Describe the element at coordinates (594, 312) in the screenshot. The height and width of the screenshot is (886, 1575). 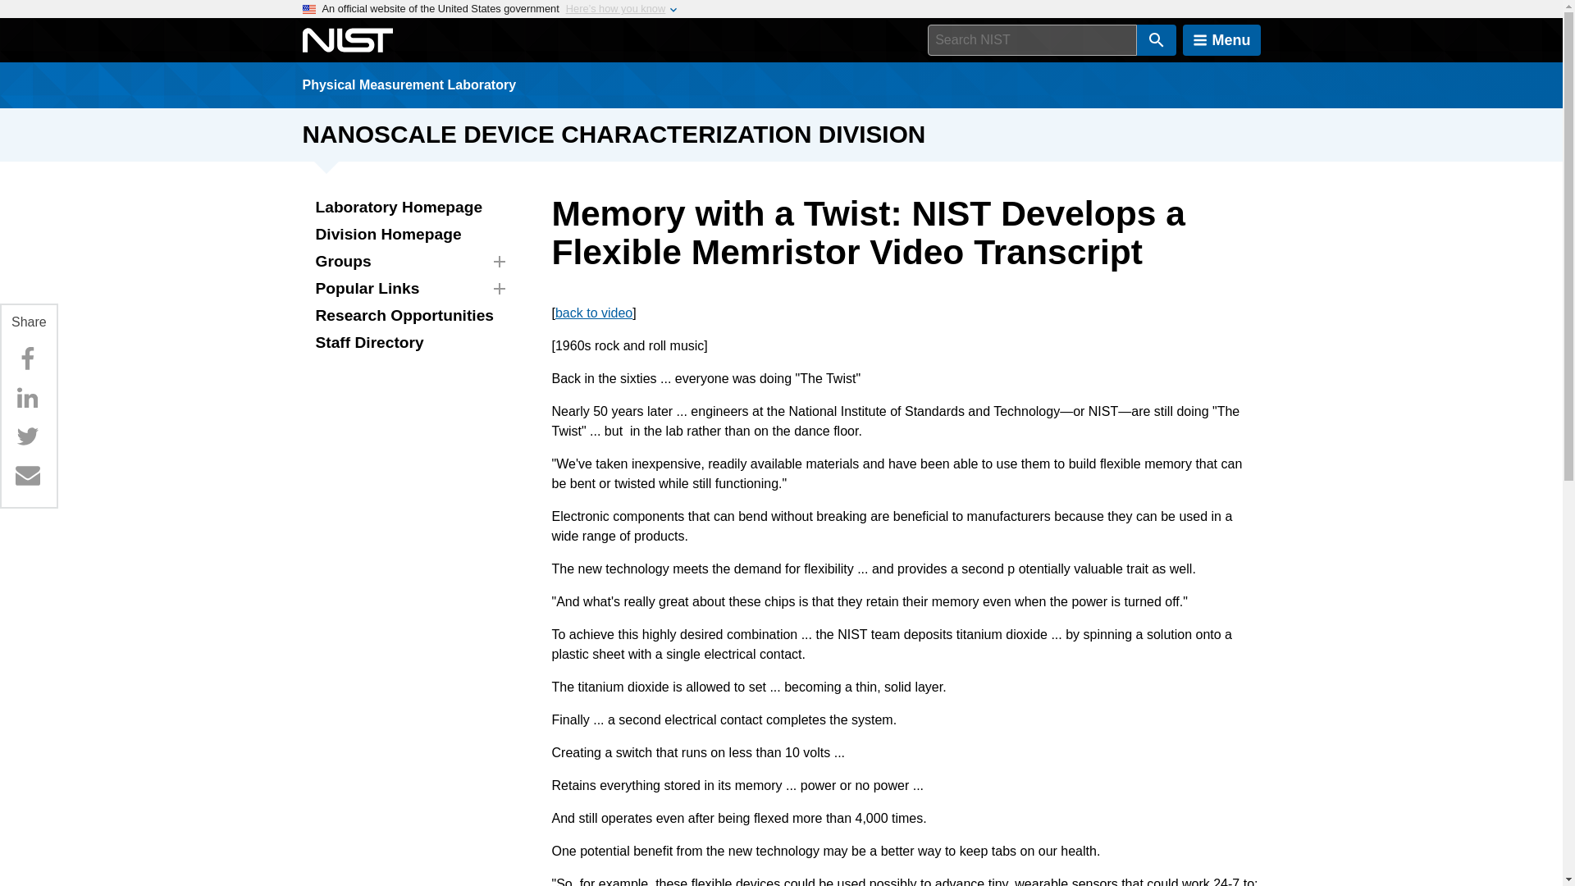
I see `back to video` at that location.